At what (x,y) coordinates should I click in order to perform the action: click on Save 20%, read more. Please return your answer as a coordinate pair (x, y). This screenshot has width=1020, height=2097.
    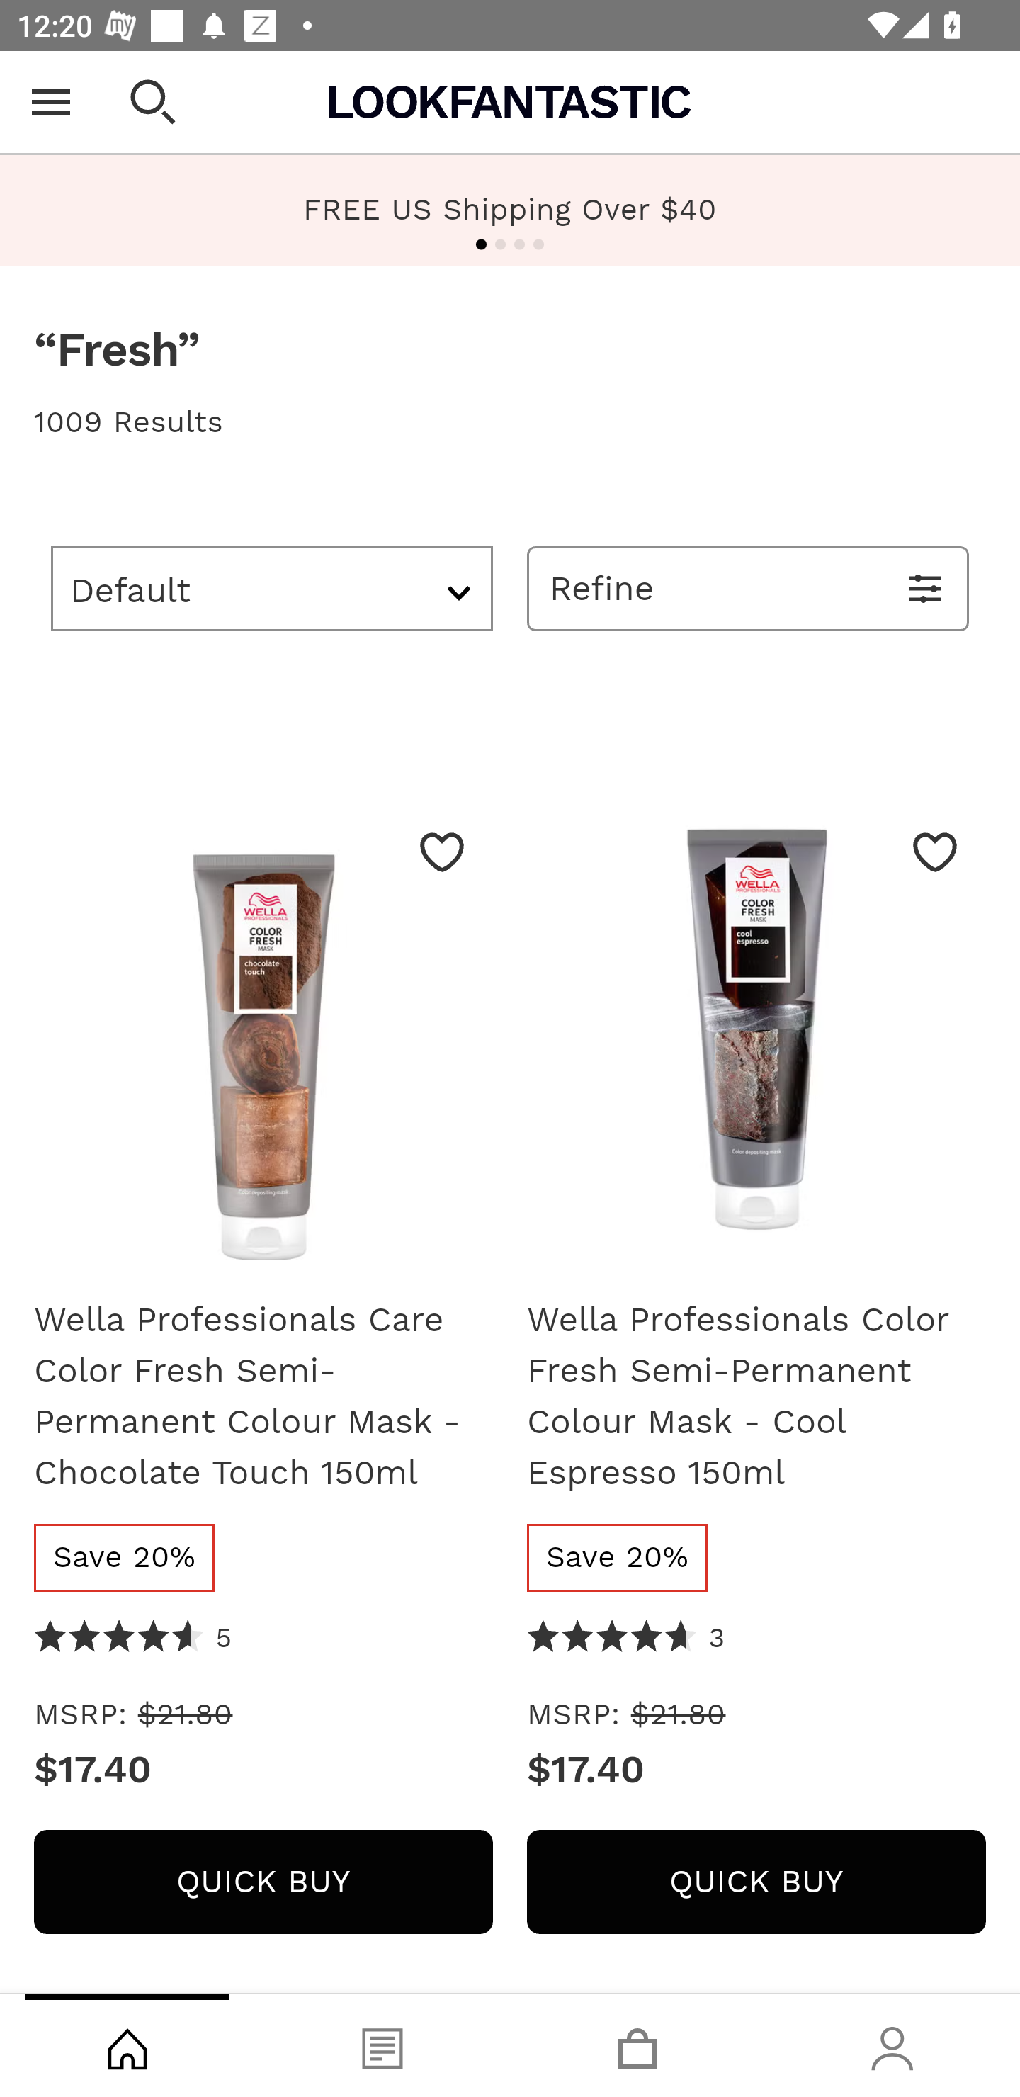
    Looking at the image, I should click on (125, 1557).